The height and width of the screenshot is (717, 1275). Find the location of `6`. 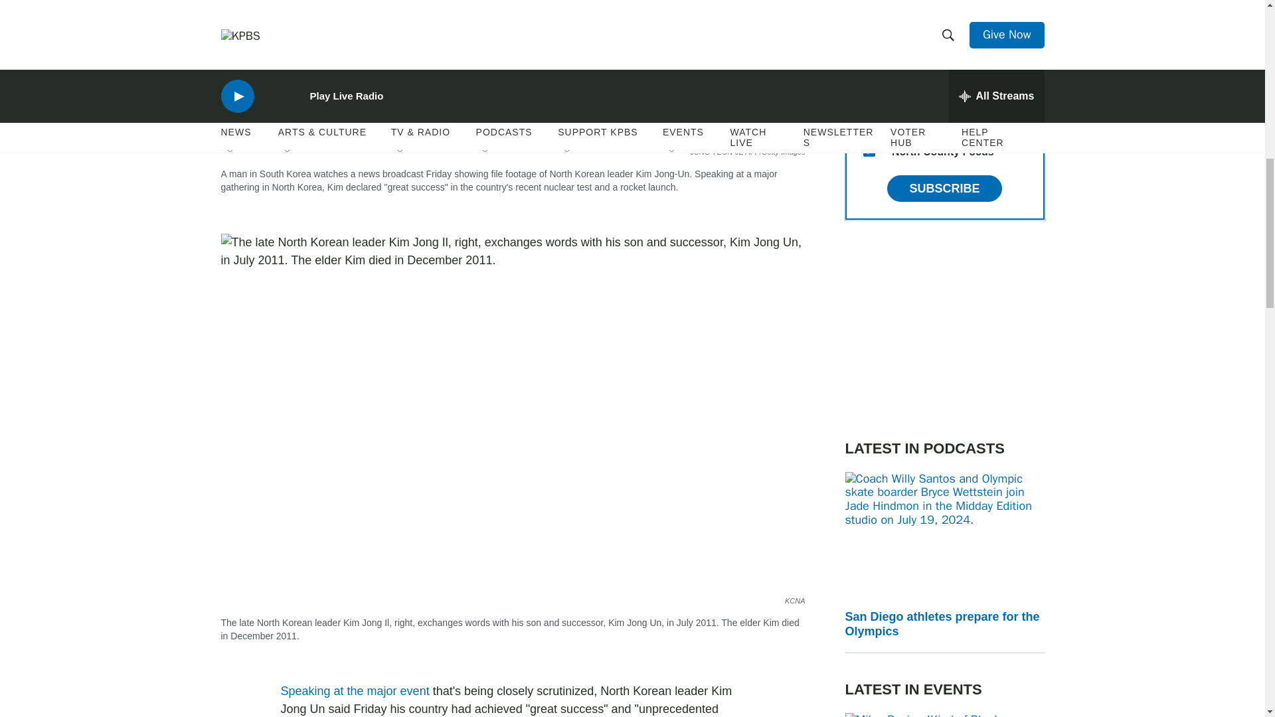

6 is located at coordinates (869, 23).